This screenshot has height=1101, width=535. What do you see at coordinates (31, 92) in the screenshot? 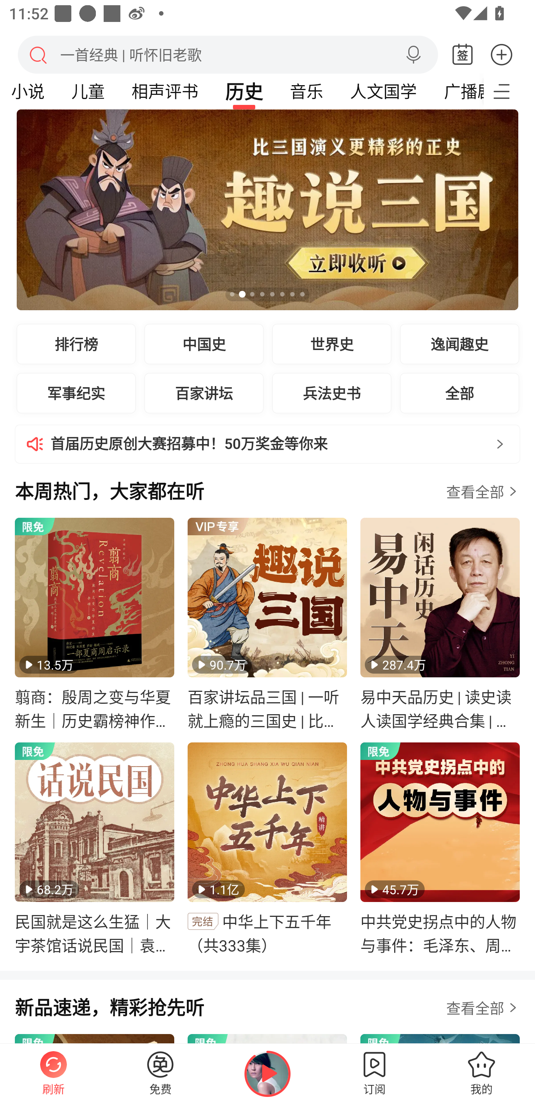
I see `小说` at bounding box center [31, 92].